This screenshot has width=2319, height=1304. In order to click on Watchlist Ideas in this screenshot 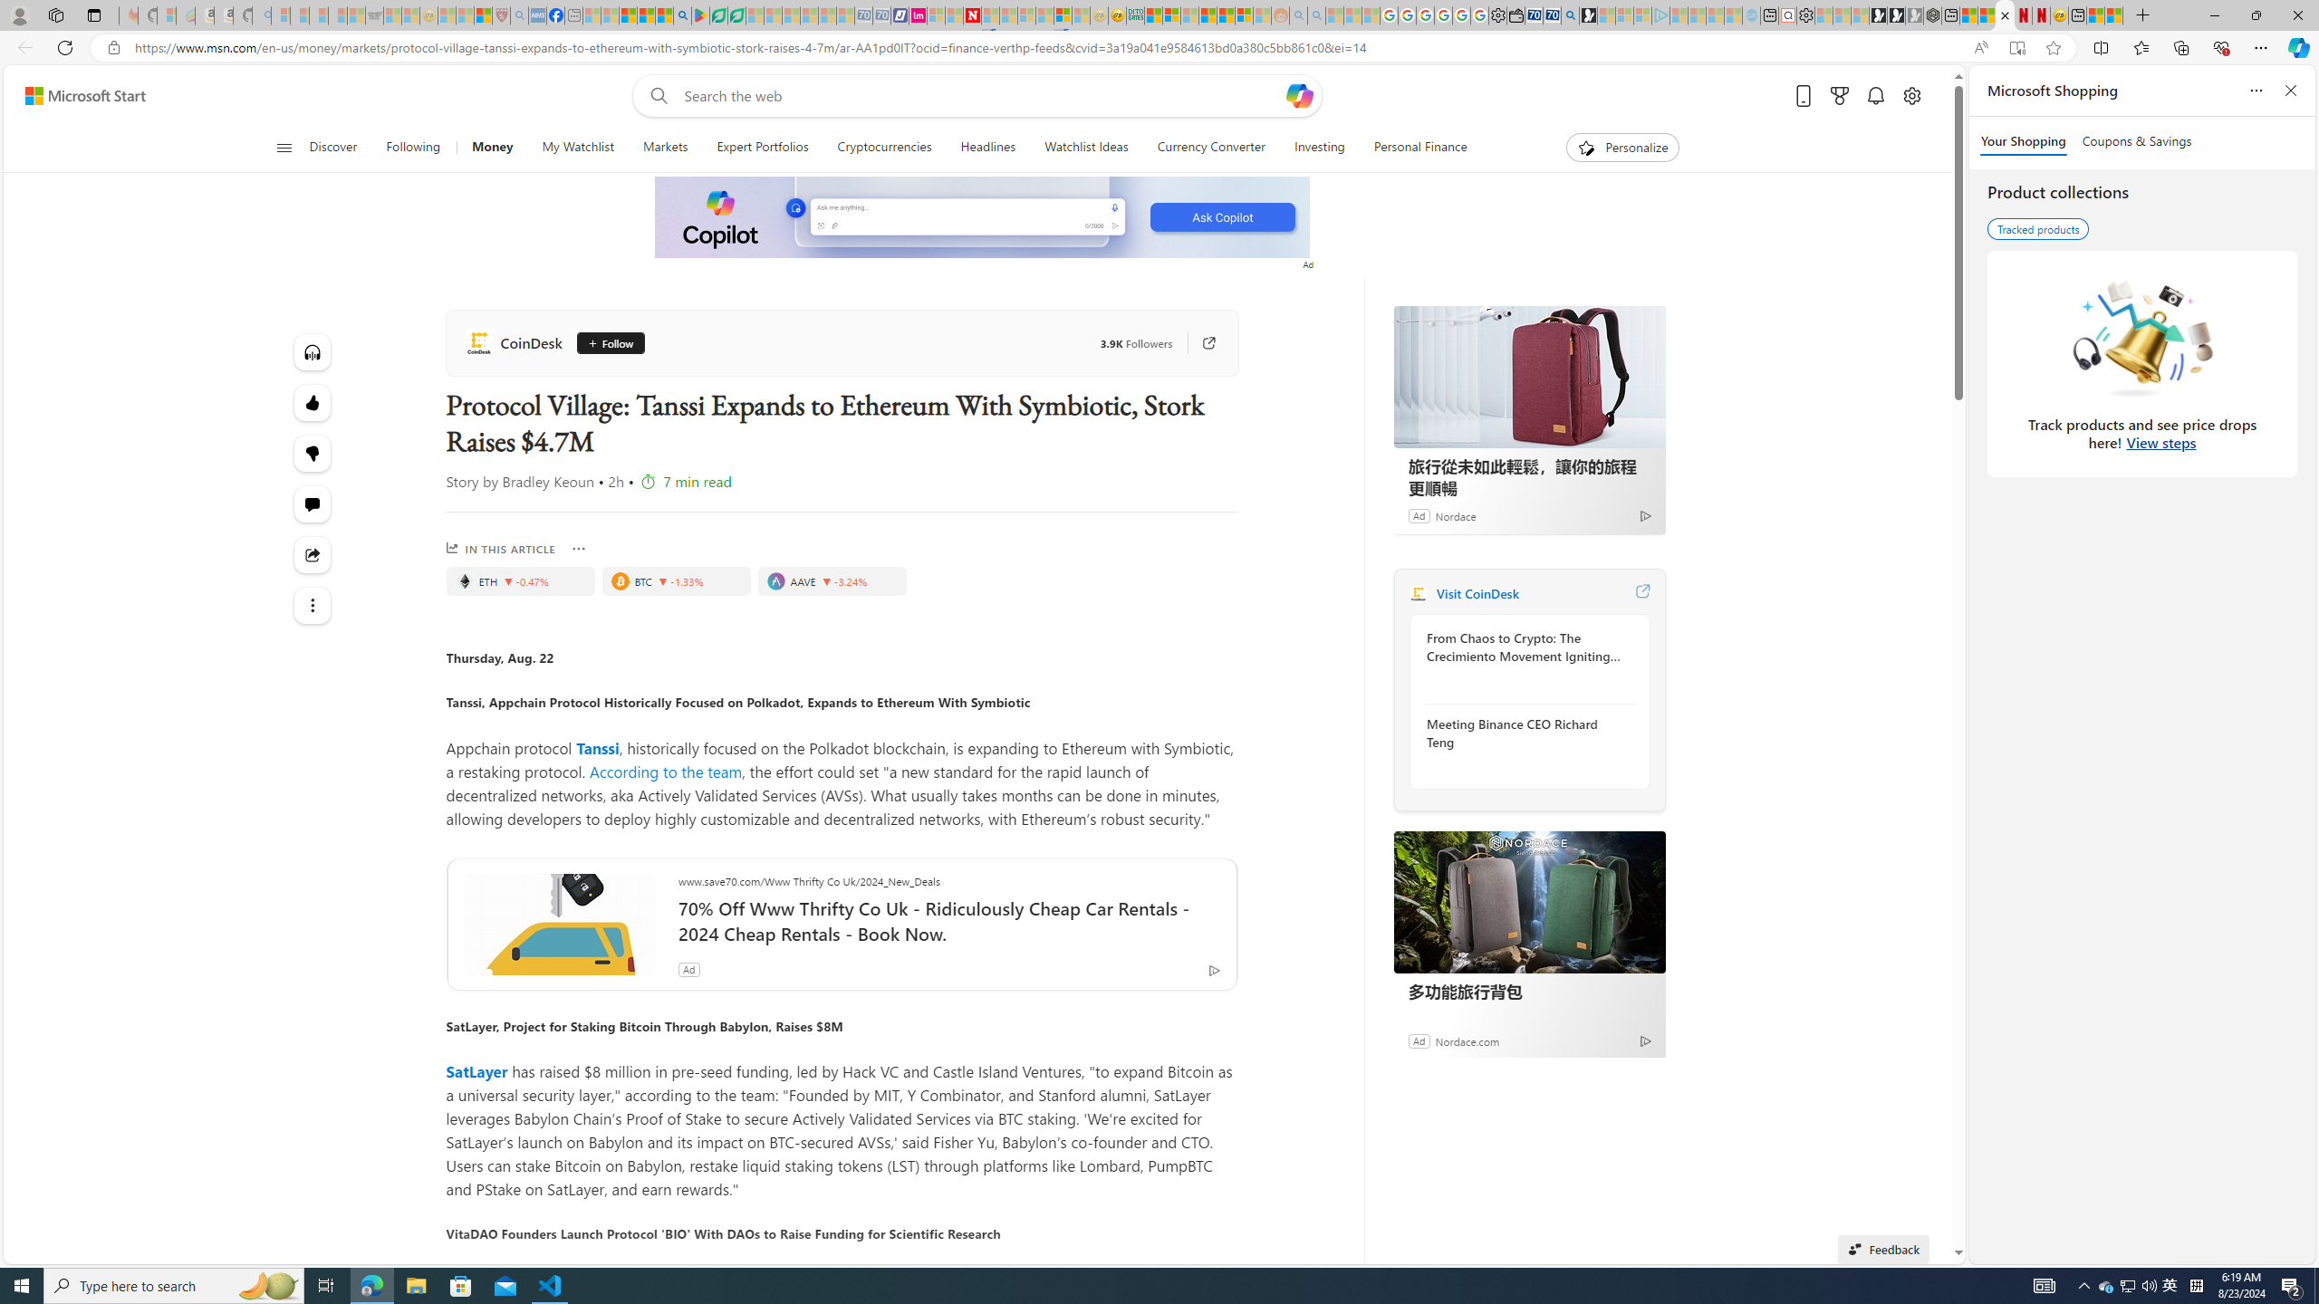, I will do `click(1086, 148)`.